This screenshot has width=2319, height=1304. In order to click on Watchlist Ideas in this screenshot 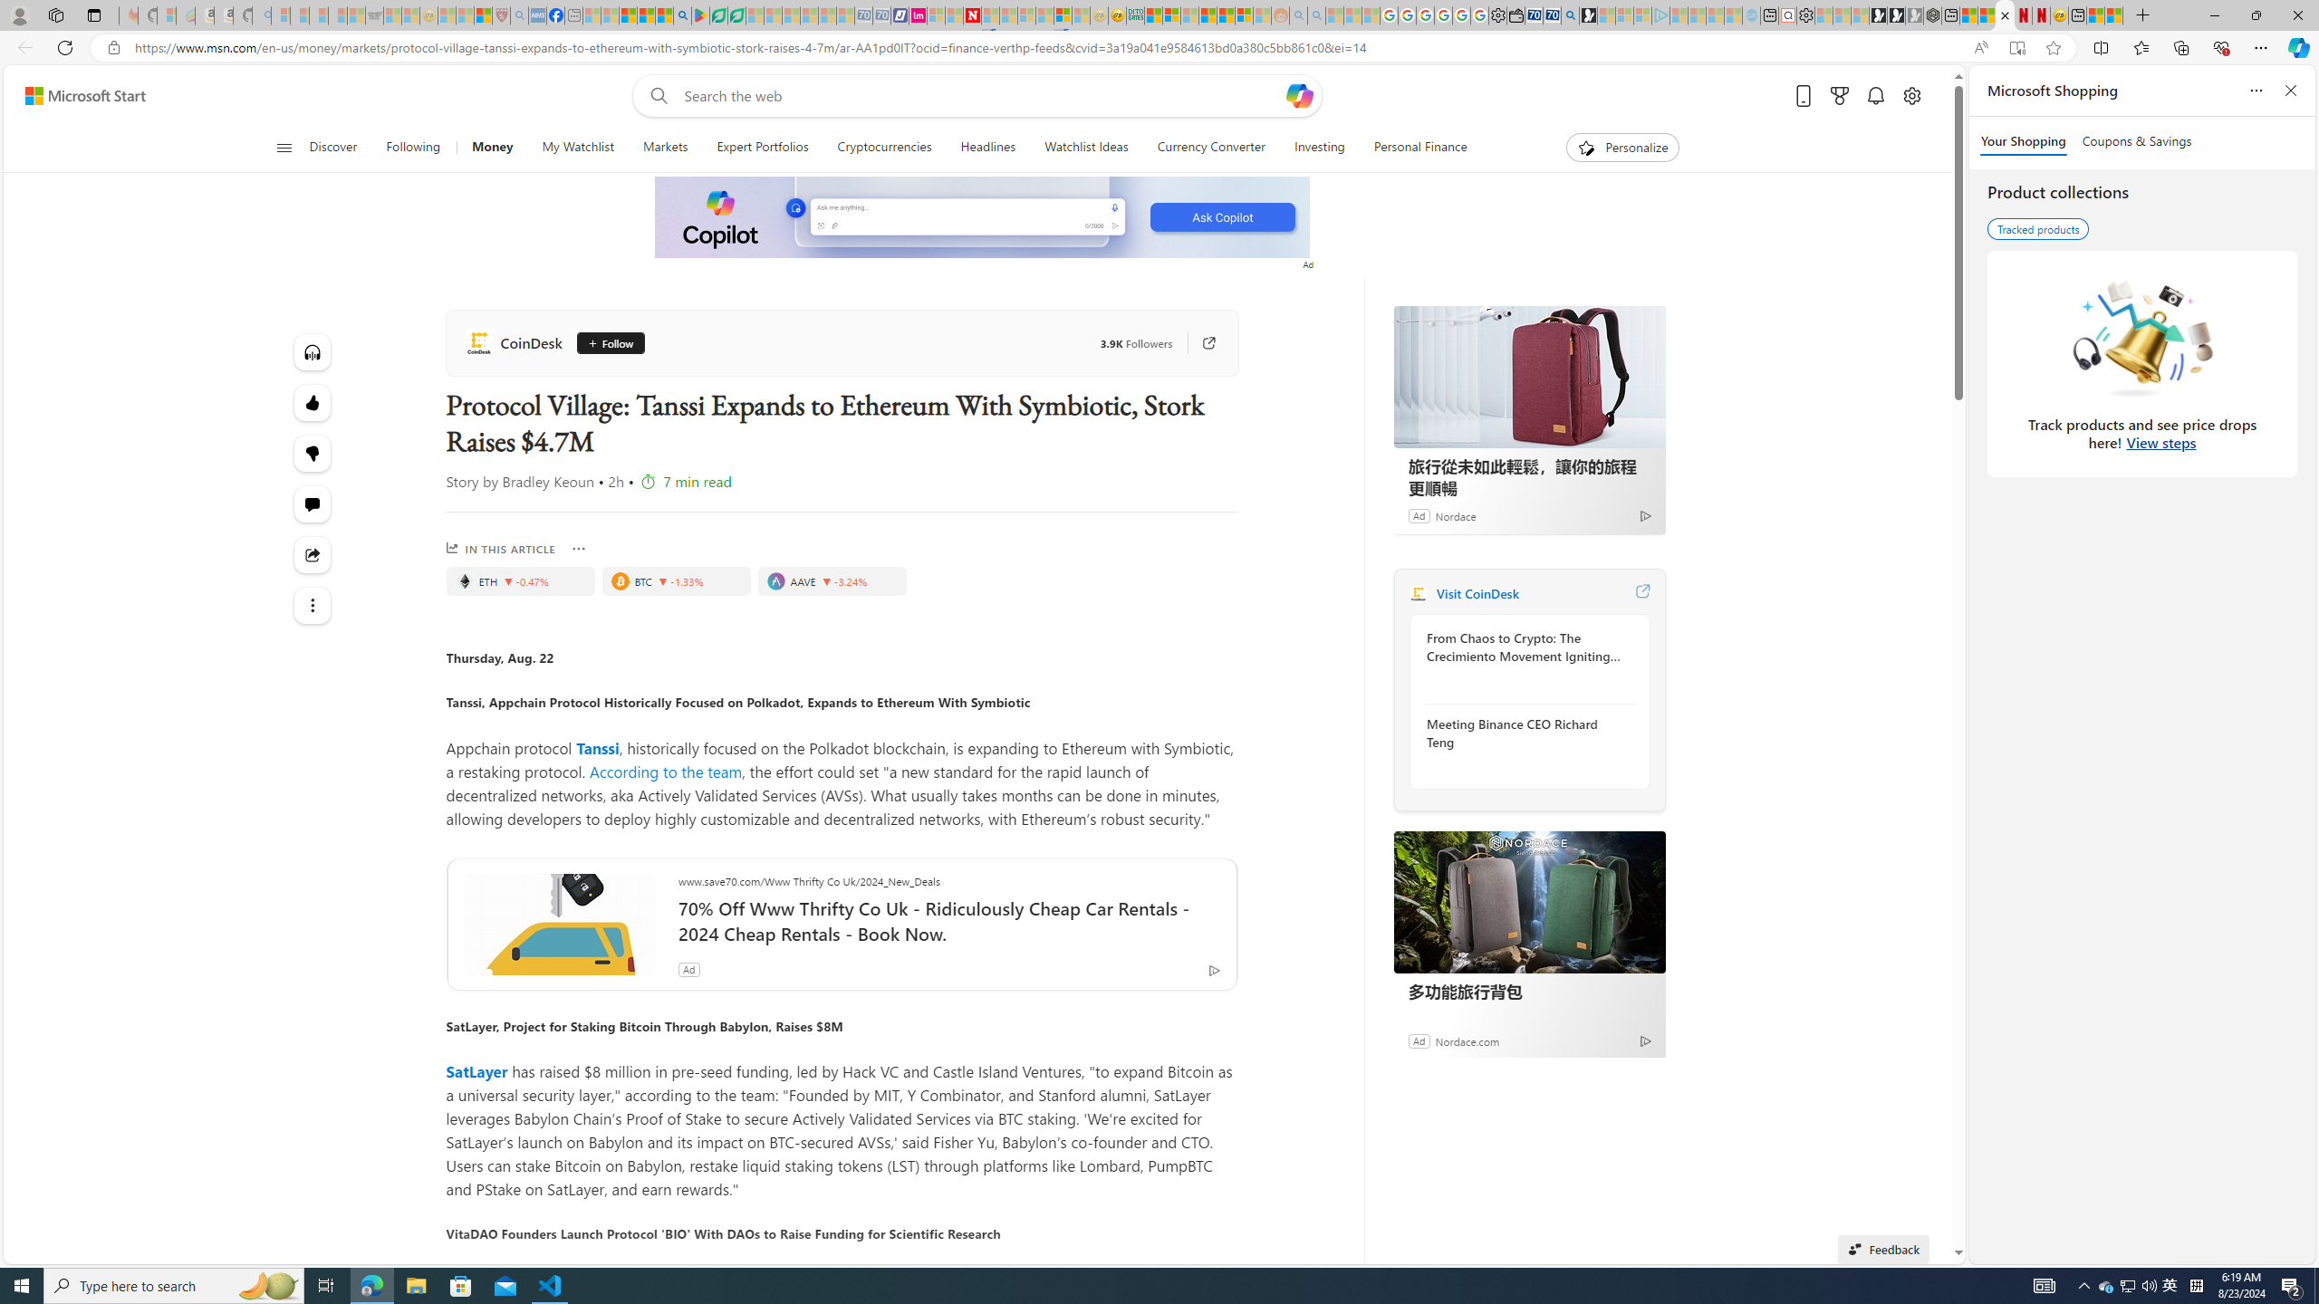, I will do `click(1086, 148)`.